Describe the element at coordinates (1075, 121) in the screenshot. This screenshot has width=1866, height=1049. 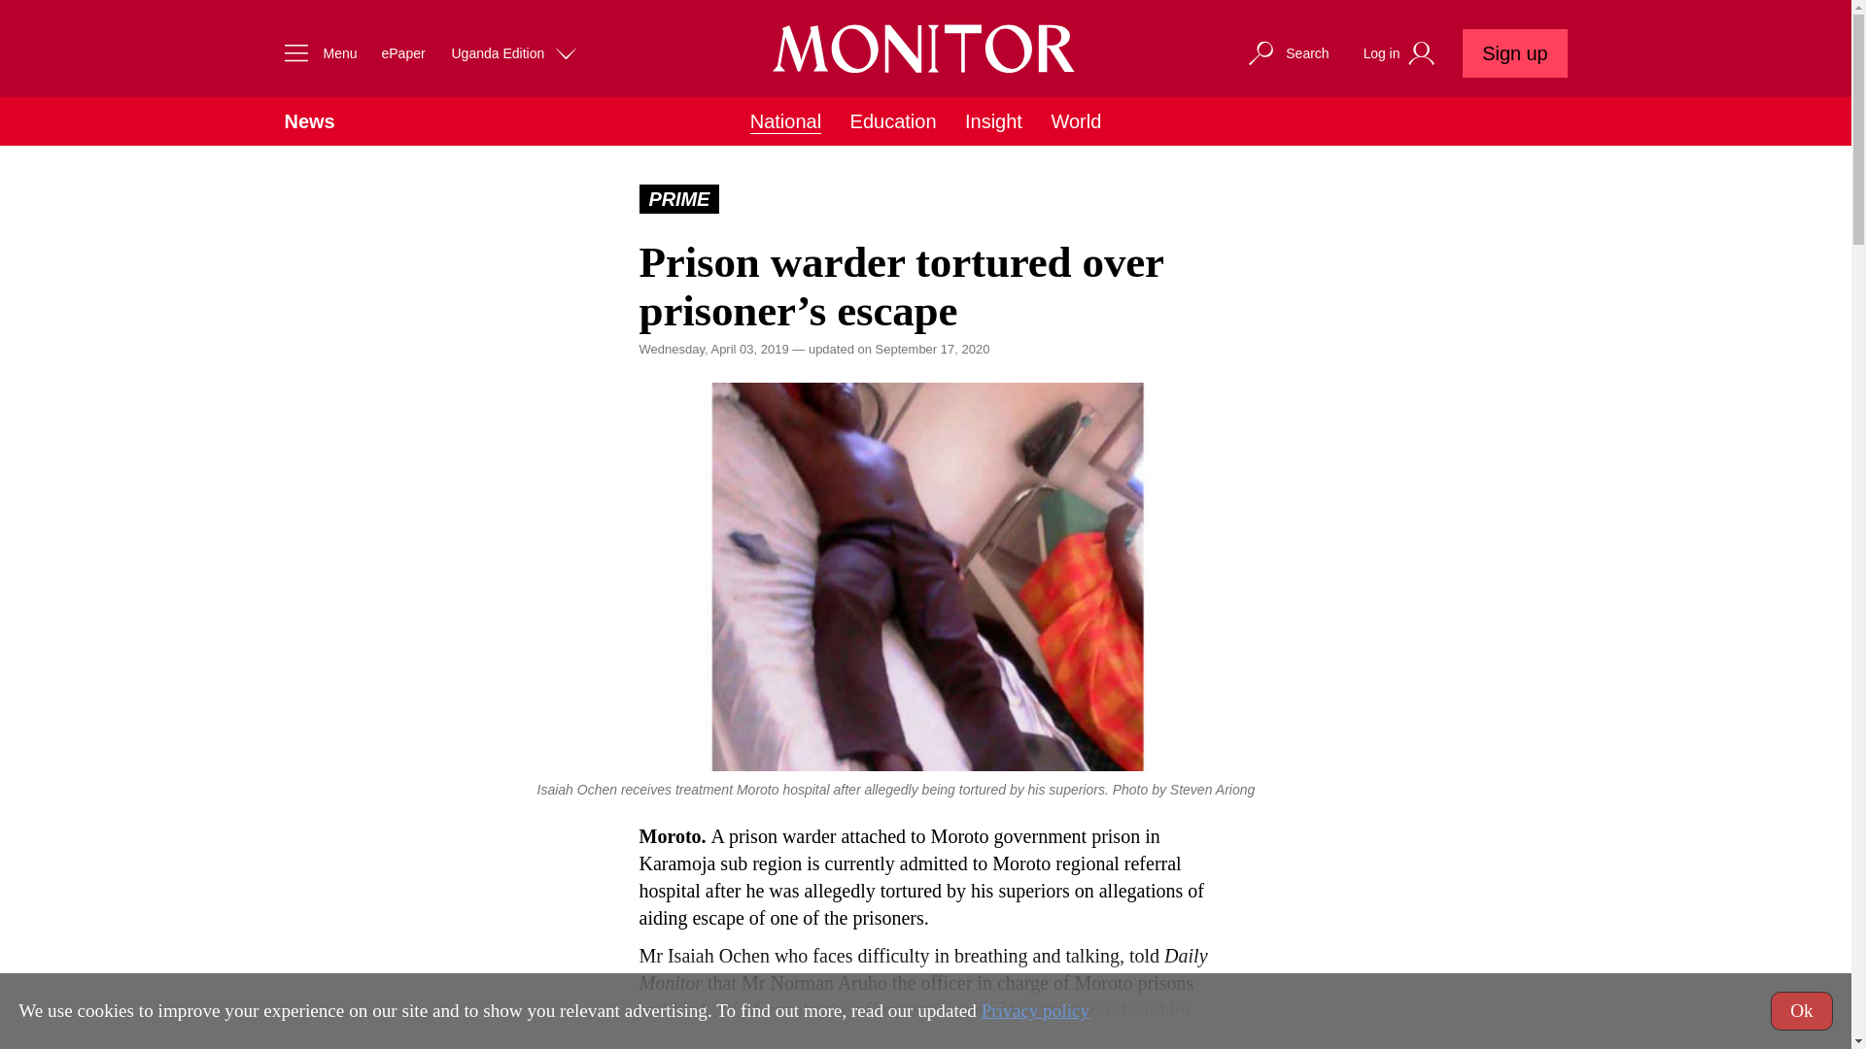
I see `World` at that location.